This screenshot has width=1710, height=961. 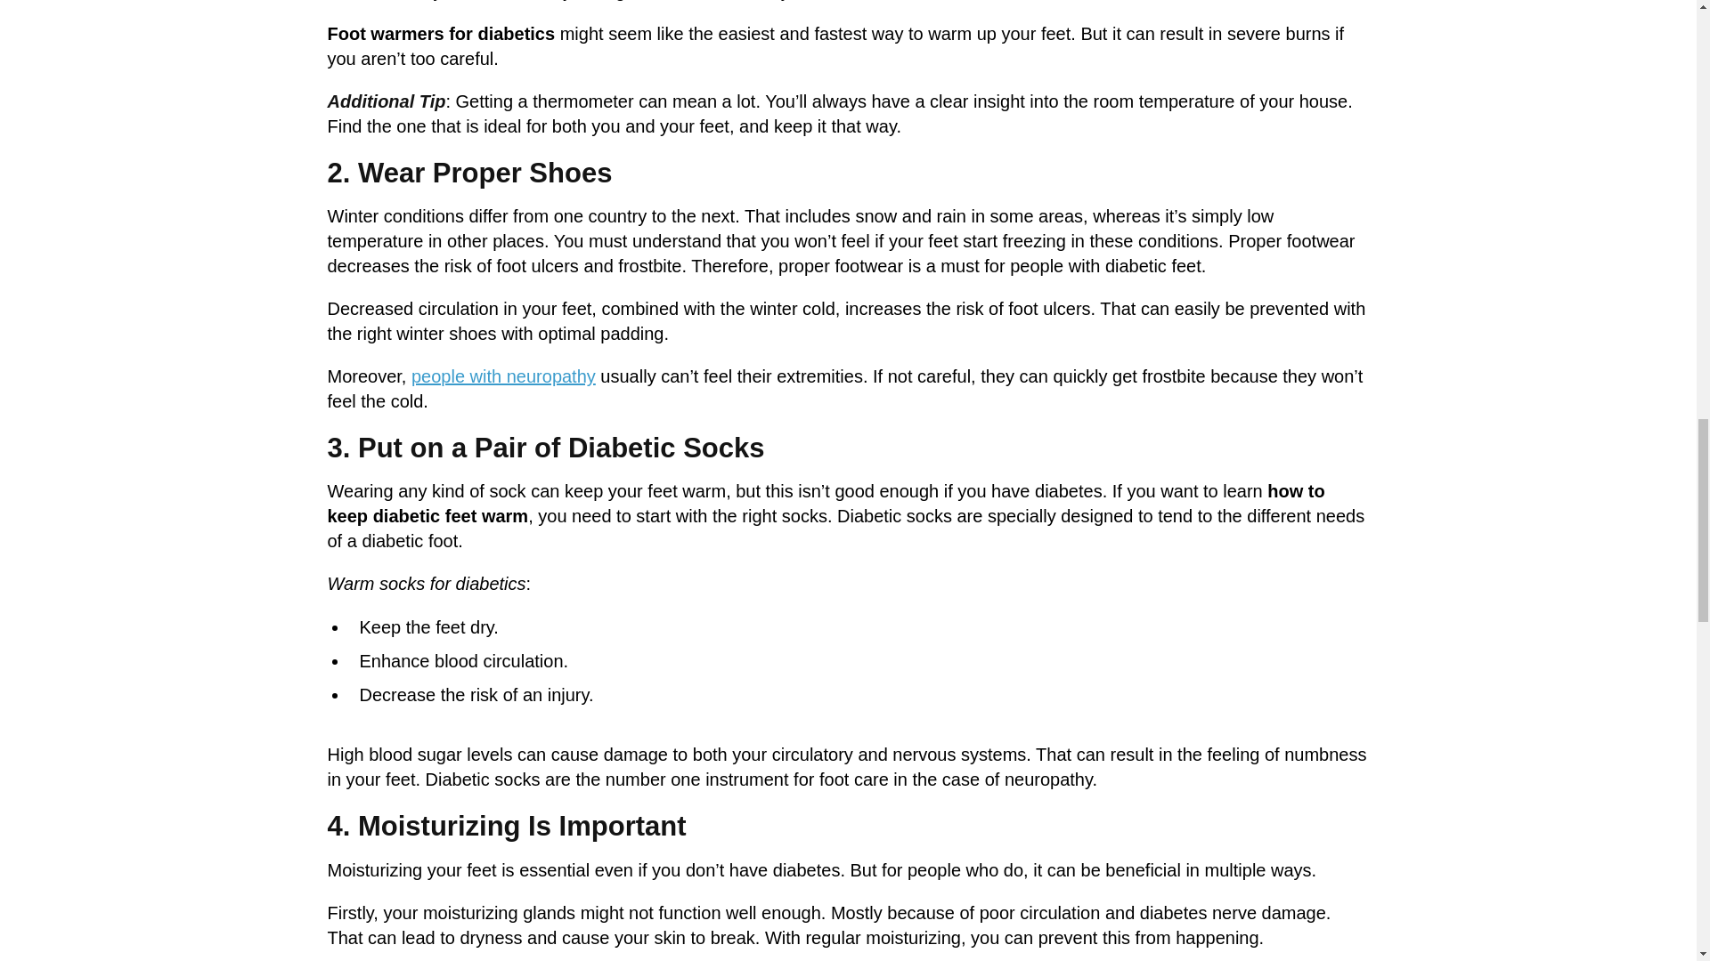 What do you see at coordinates (503, 376) in the screenshot?
I see `Diabetic neuropathy` at bounding box center [503, 376].